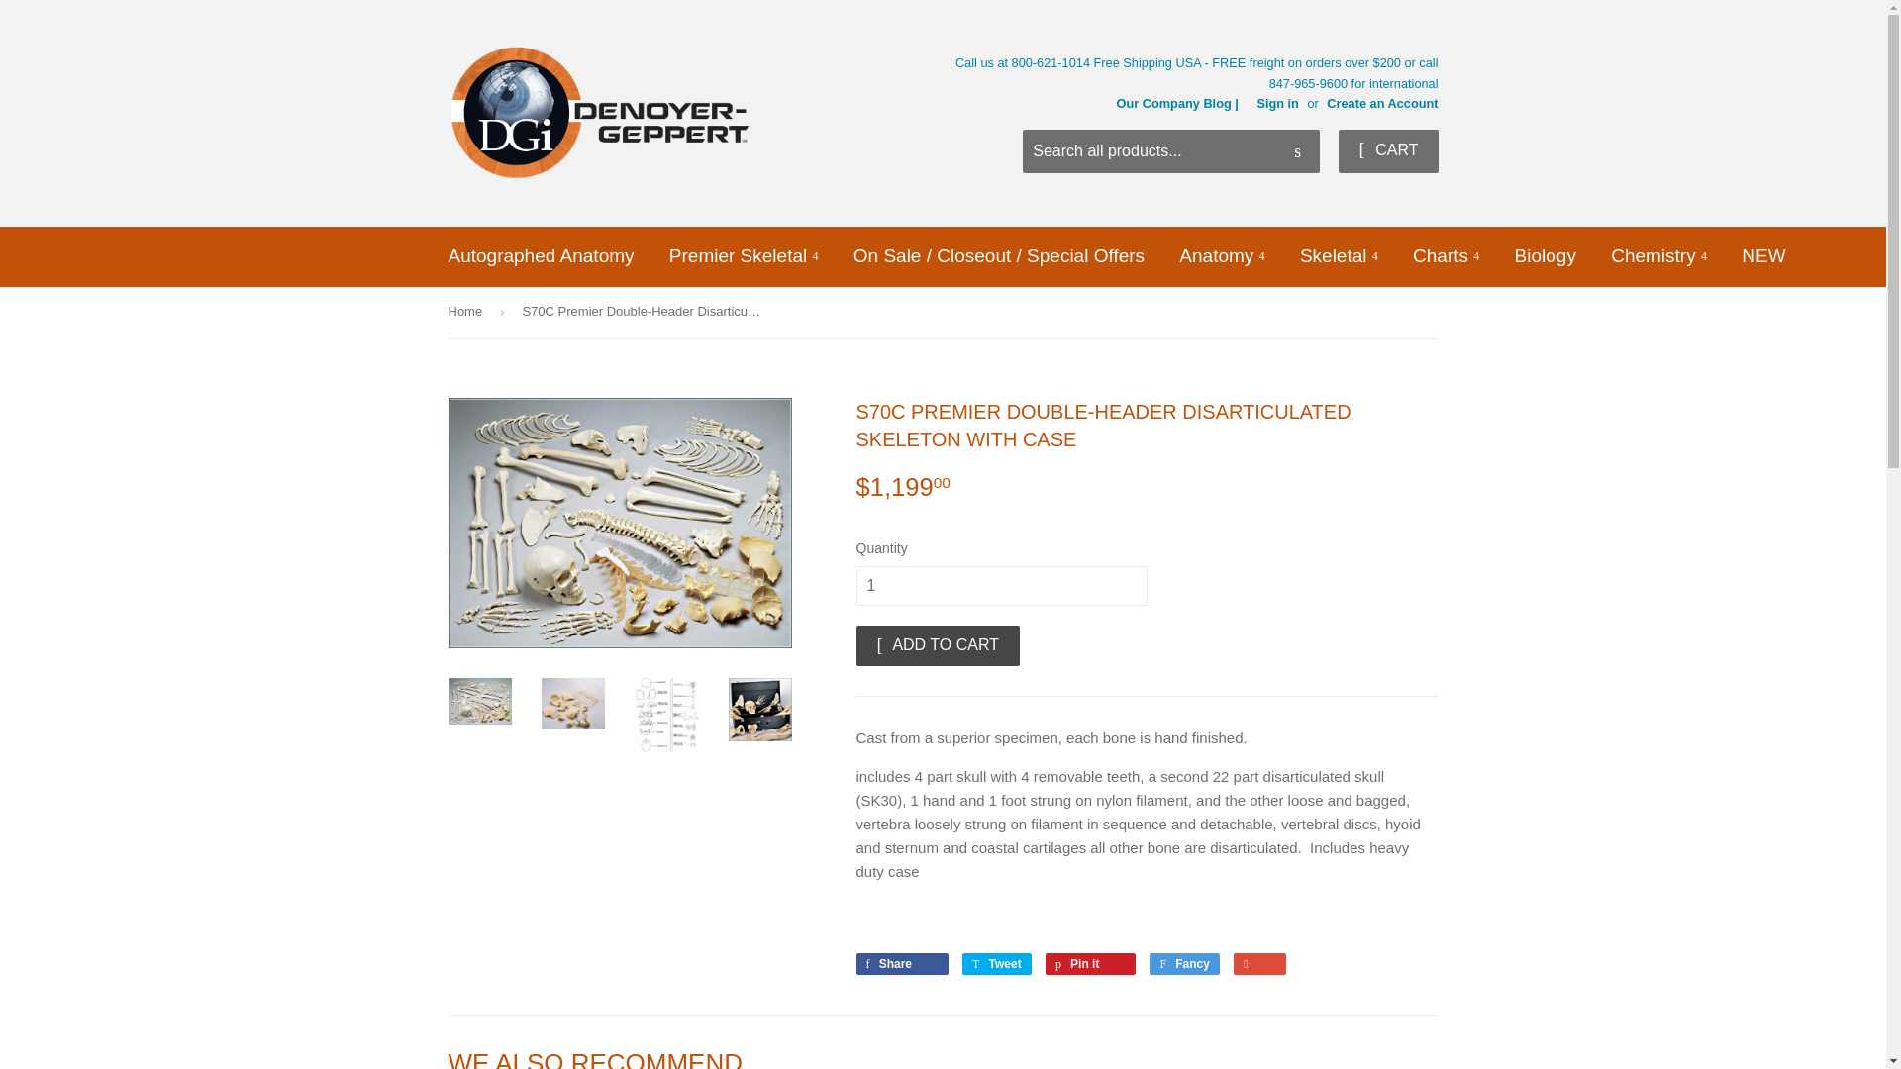  I want to click on Search, so click(1297, 151).